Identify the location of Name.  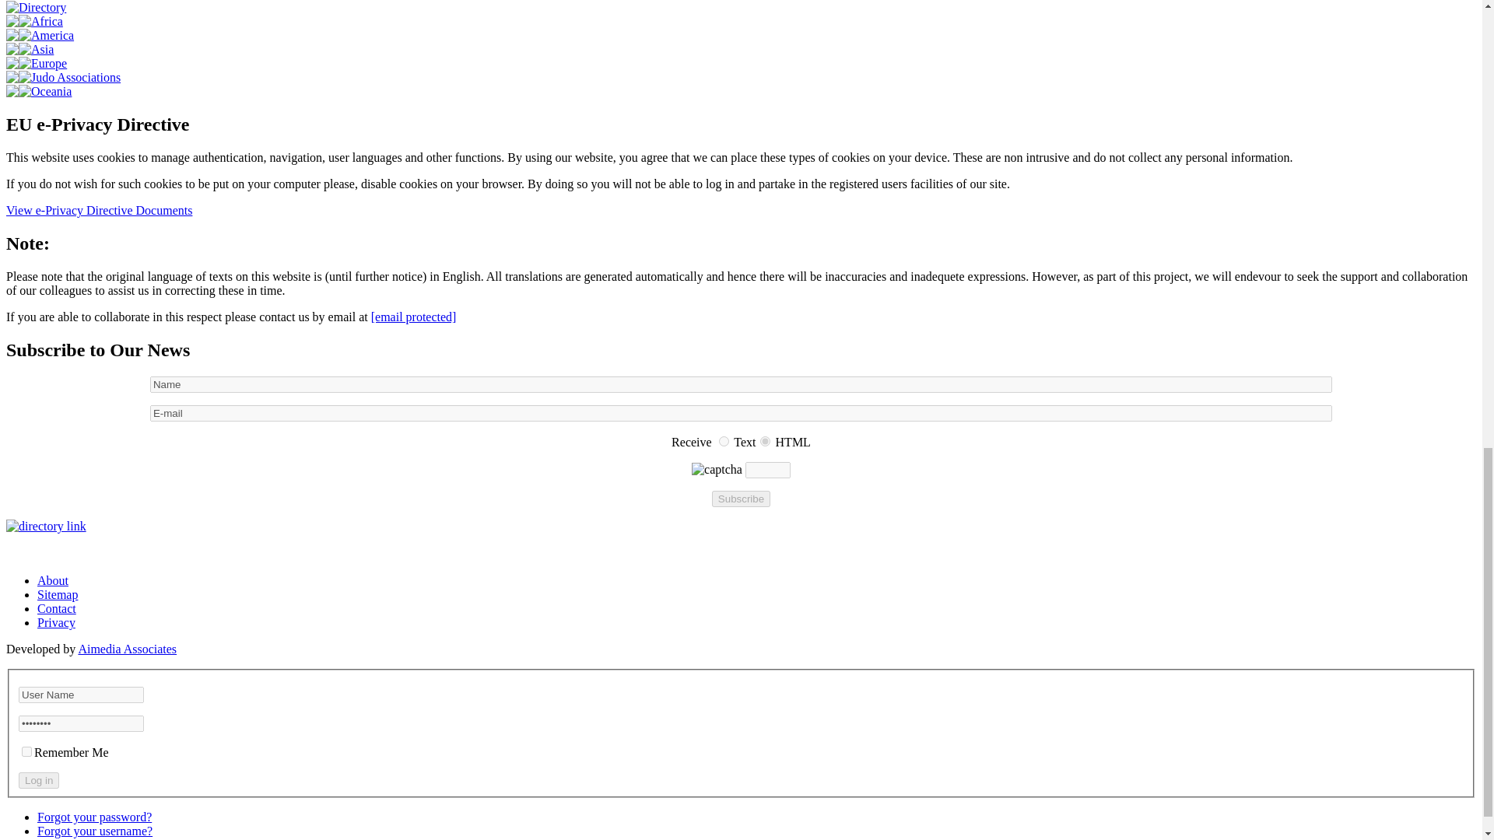
(741, 384).